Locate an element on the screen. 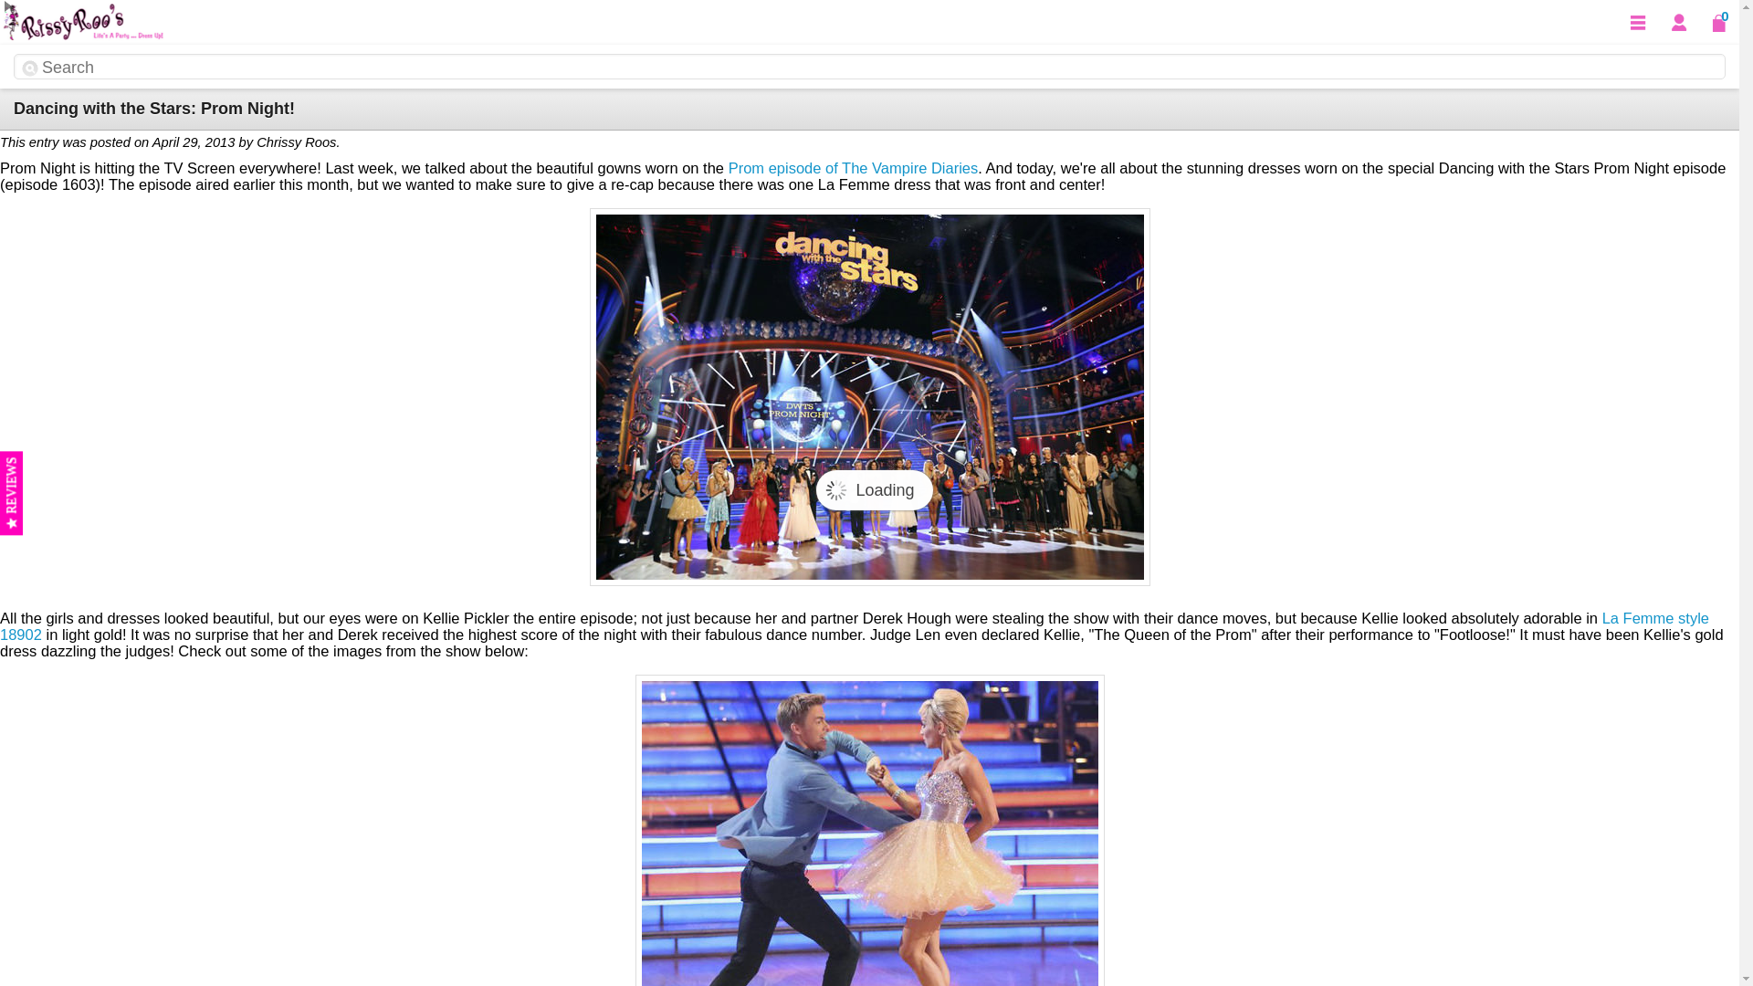  Kellie Pickler in La Femme 18902 on Dancing with the Stars is located at coordinates (869, 830).